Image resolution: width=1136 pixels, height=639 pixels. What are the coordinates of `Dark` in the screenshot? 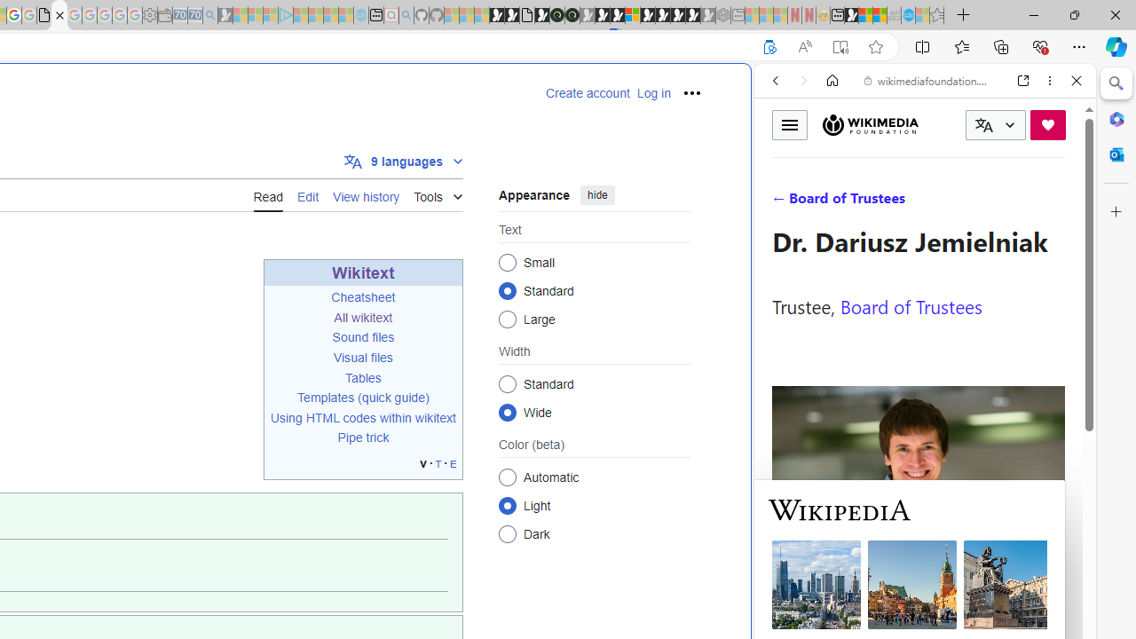 It's located at (508, 534).